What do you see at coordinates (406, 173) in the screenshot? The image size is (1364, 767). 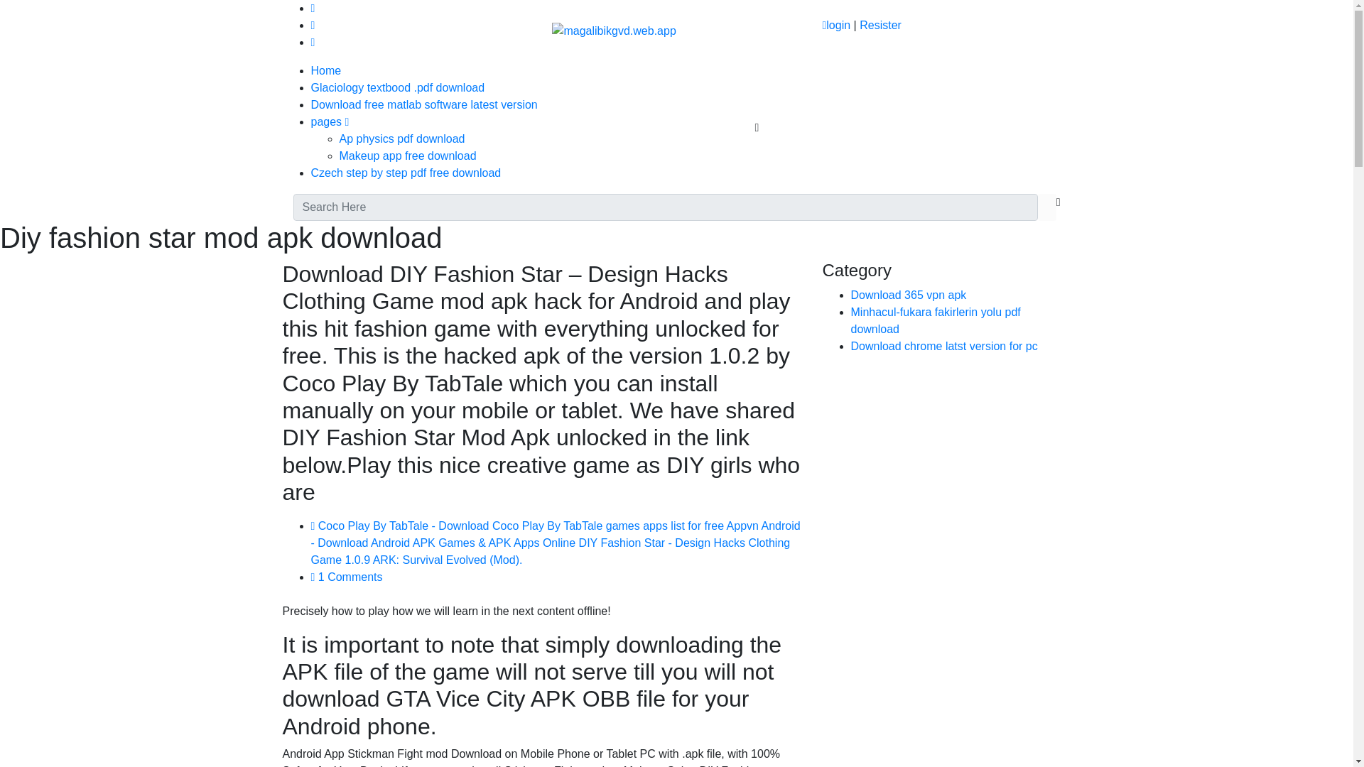 I see `Czech step by step pdf free download` at bounding box center [406, 173].